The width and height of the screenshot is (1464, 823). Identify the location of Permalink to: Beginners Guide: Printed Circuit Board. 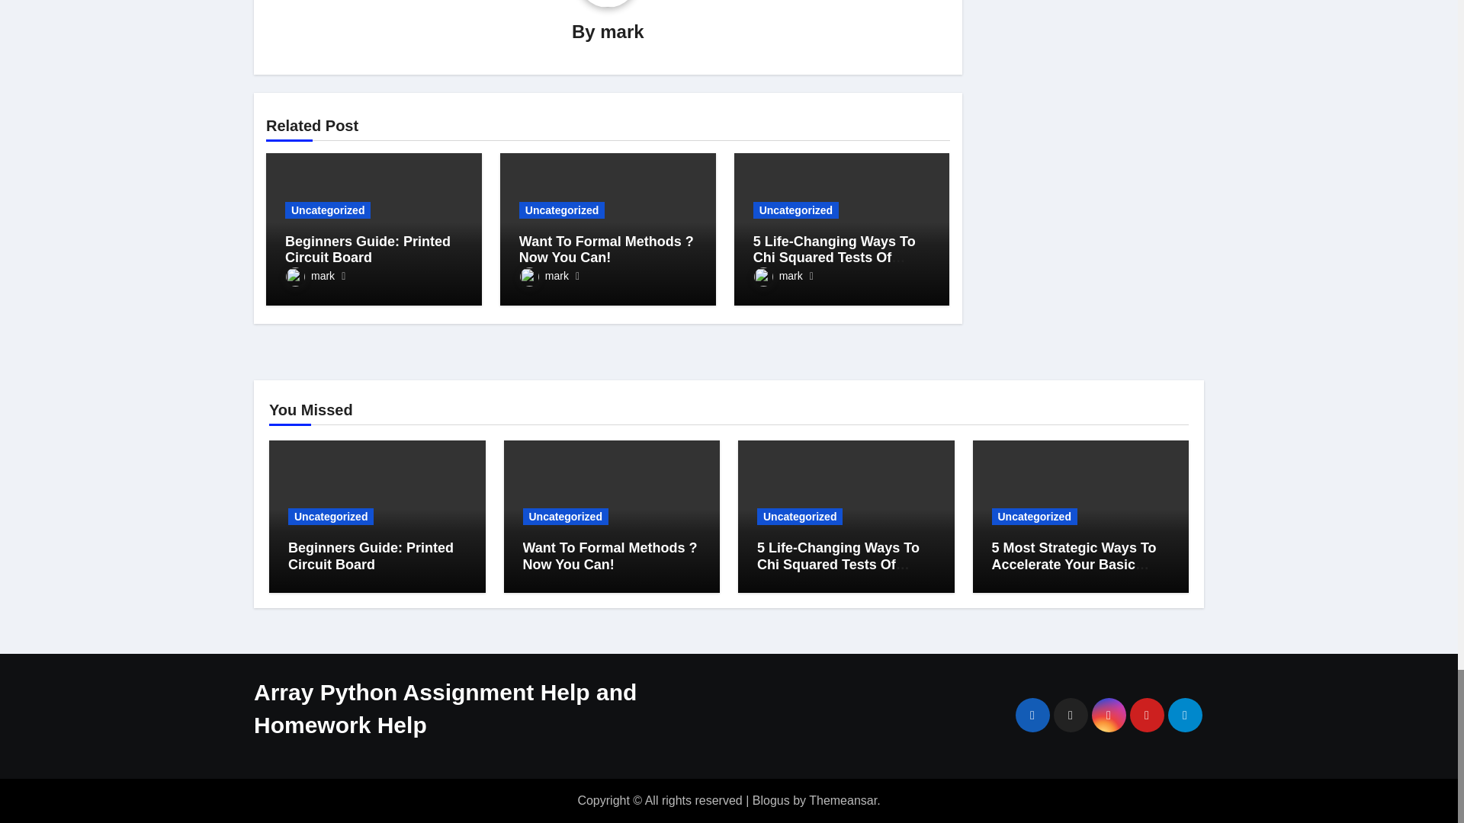
(371, 556).